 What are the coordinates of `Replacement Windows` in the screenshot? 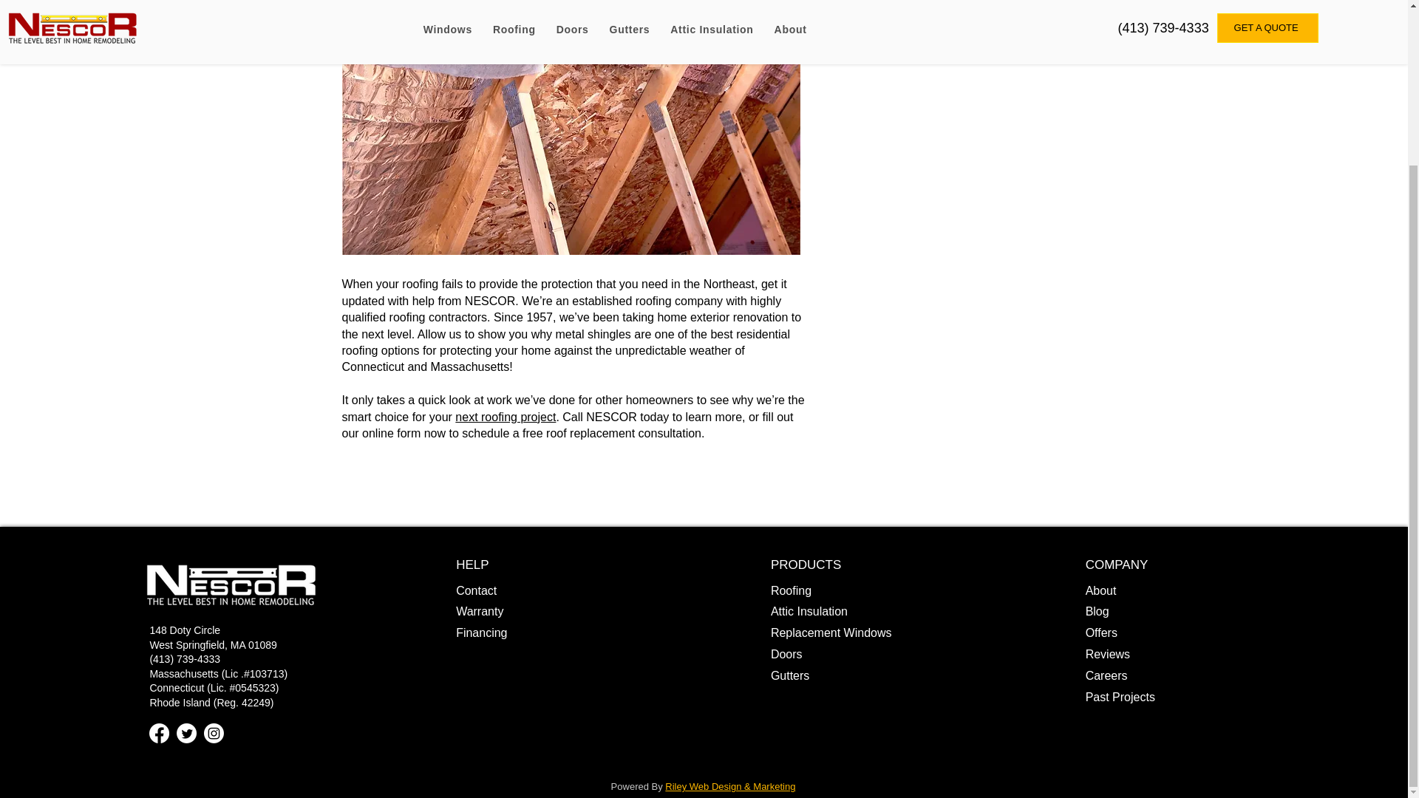 It's located at (831, 632).